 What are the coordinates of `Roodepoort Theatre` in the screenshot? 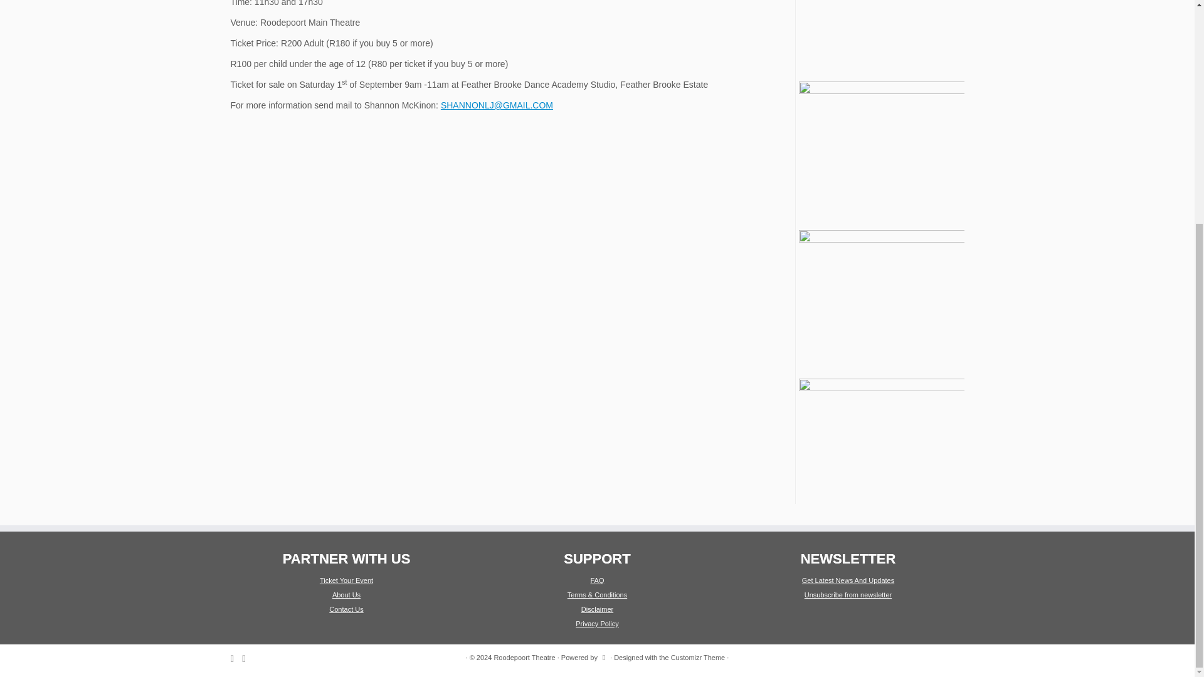 It's located at (524, 657).